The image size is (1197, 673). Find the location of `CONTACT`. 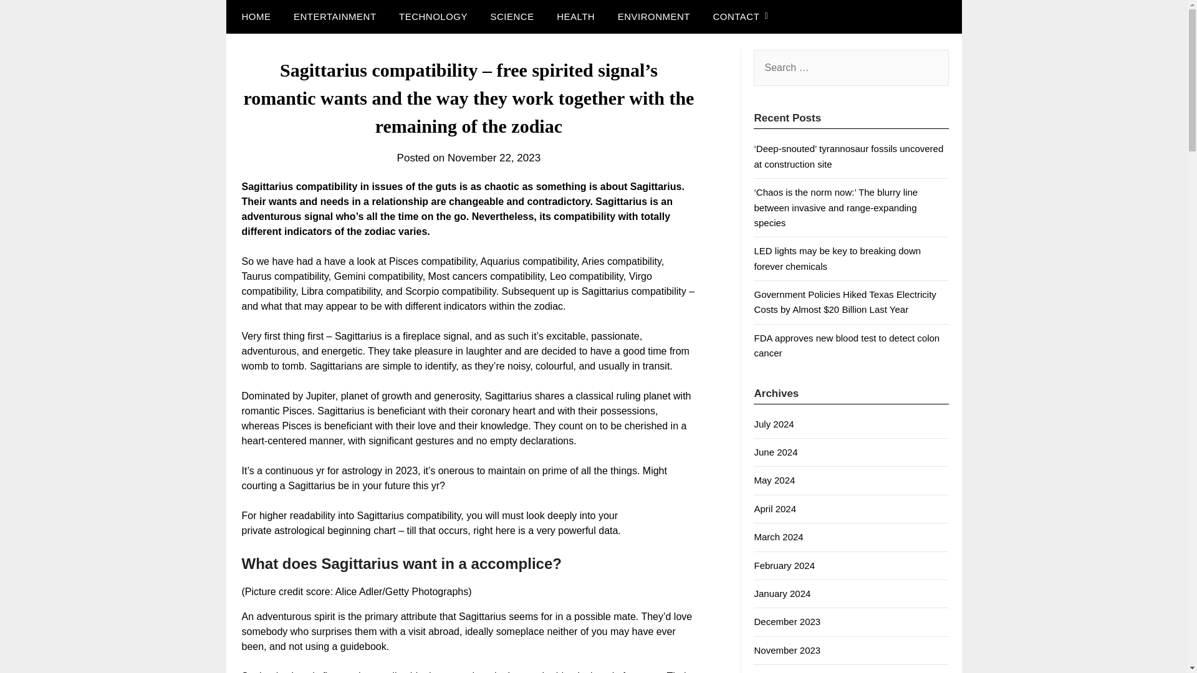

CONTACT is located at coordinates (736, 17).